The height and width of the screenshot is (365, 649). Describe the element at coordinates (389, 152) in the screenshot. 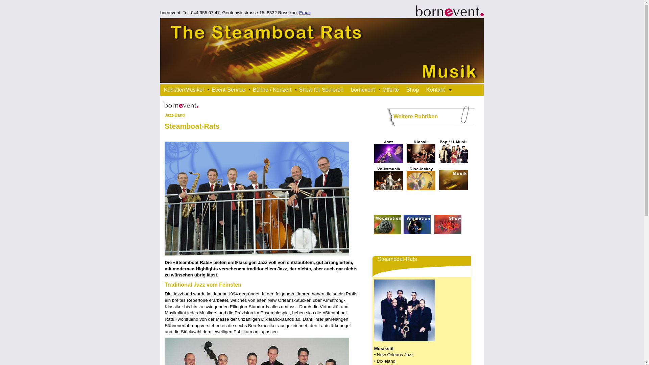

I see `Jazz` at that location.